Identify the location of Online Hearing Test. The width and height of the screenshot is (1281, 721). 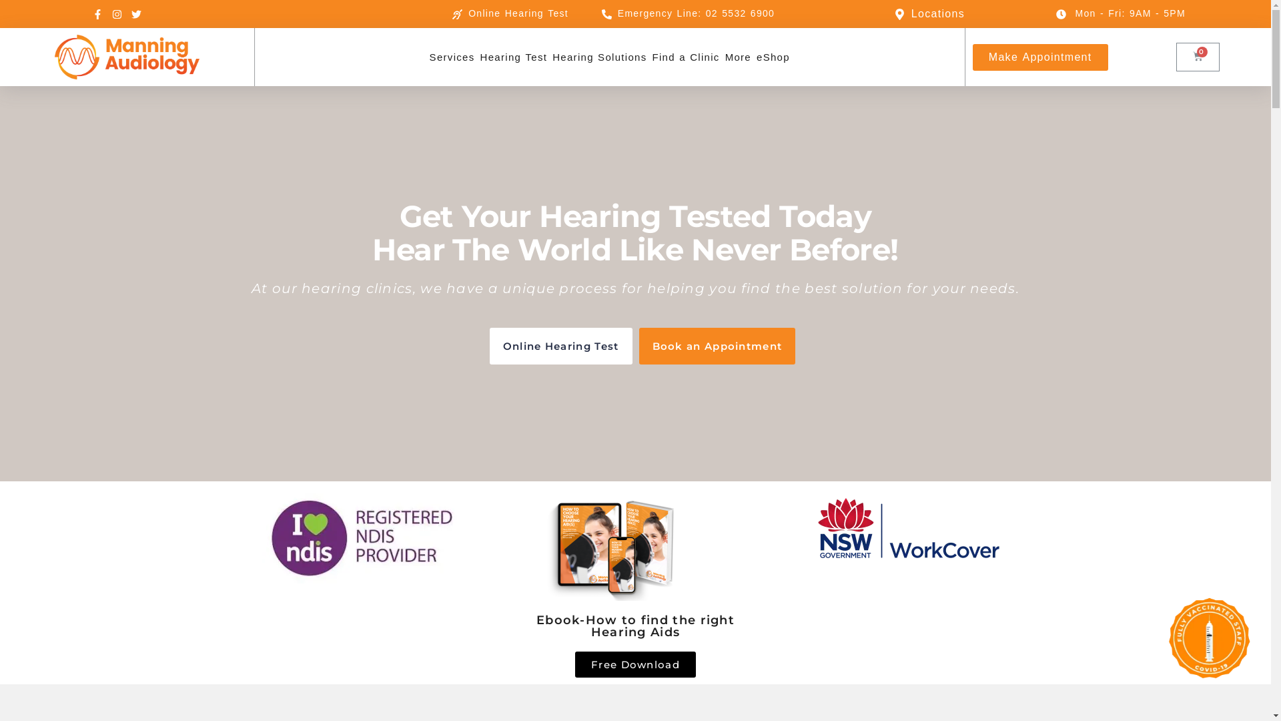
(510, 14).